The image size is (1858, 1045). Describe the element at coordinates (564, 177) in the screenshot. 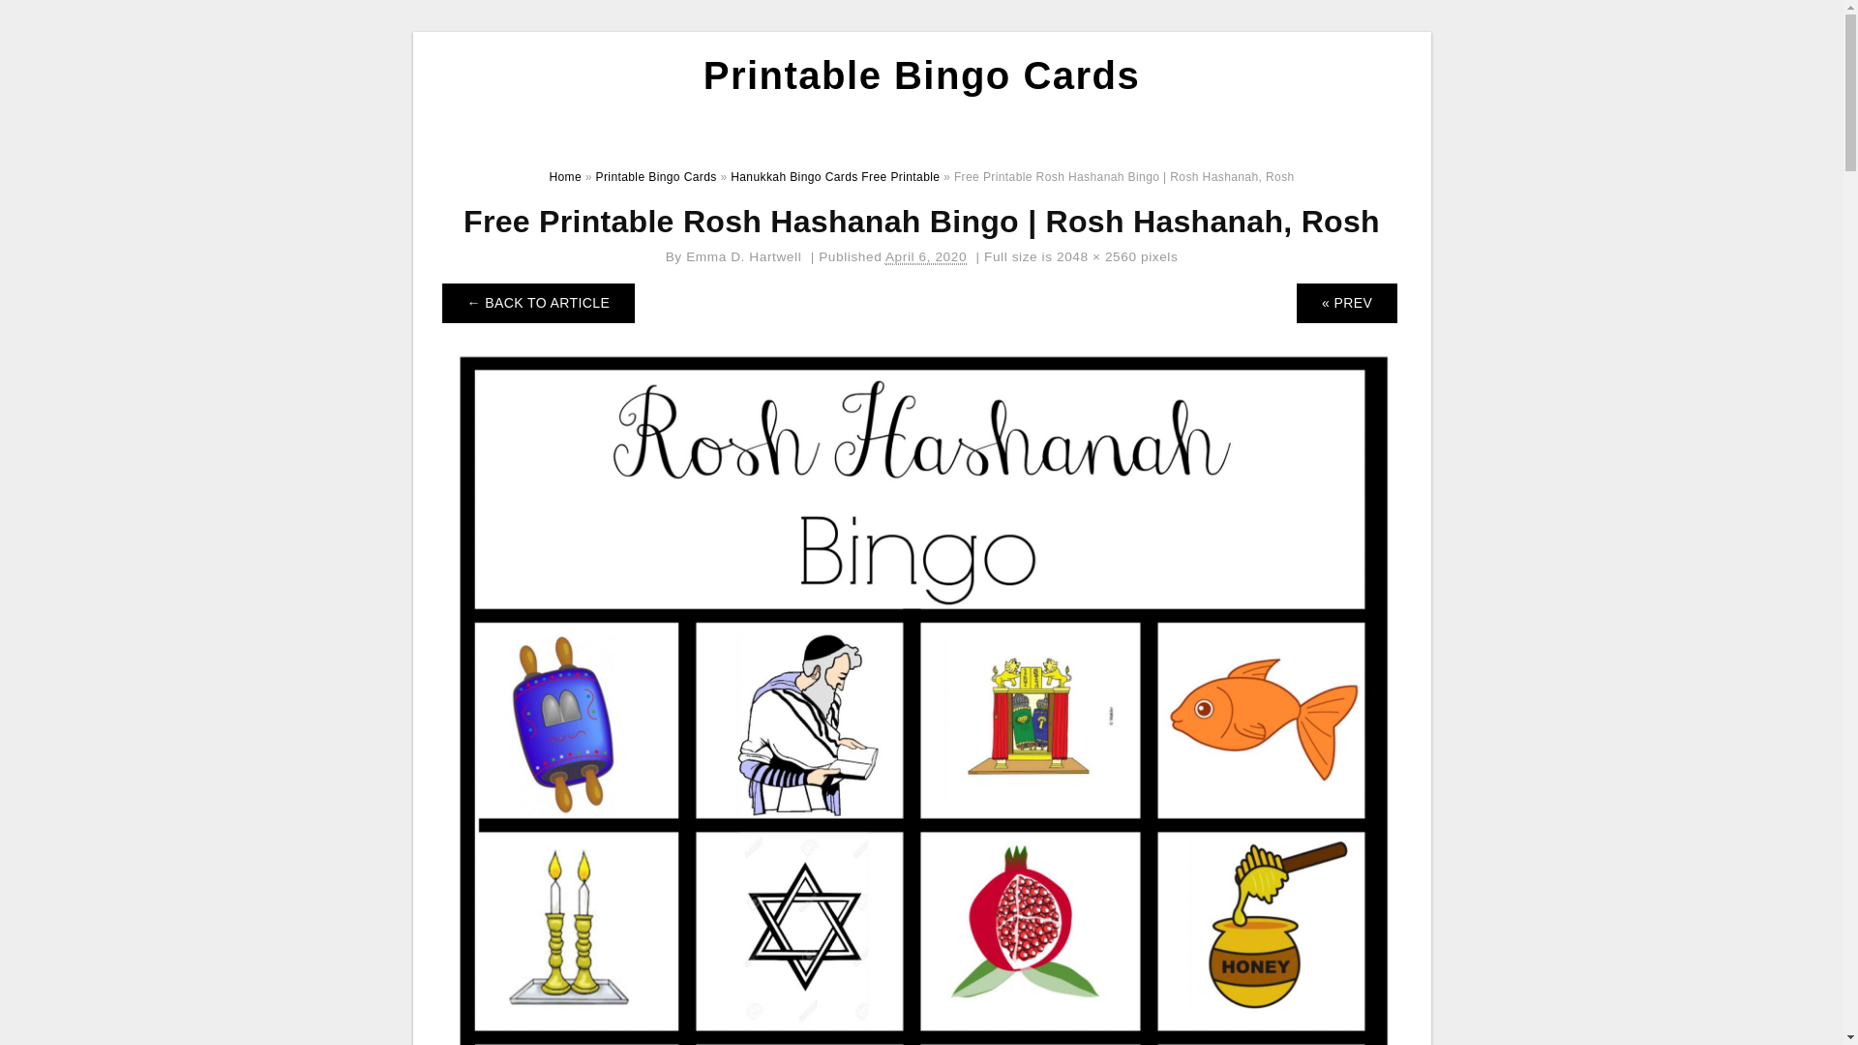

I see `Home` at that location.